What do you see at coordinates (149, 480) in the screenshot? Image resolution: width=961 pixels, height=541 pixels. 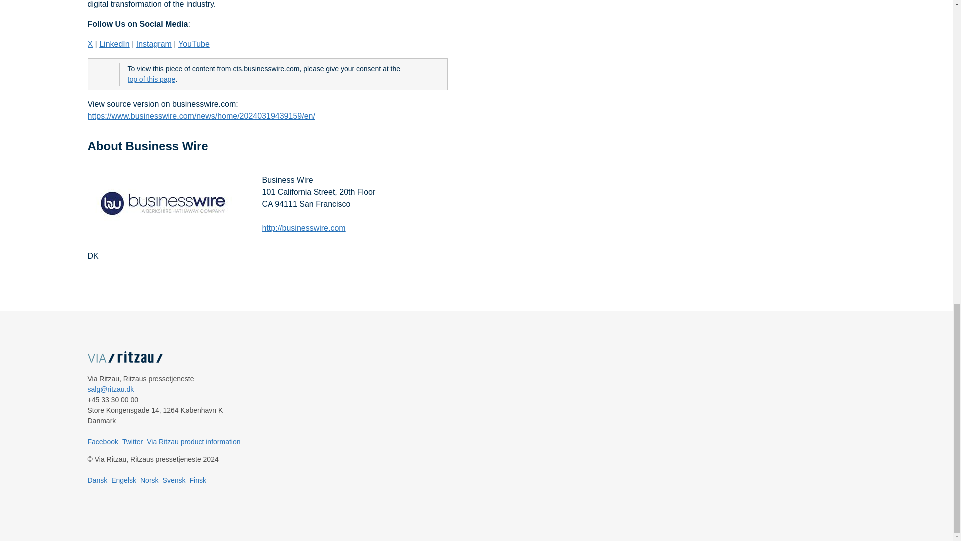 I see `Norsk` at bounding box center [149, 480].